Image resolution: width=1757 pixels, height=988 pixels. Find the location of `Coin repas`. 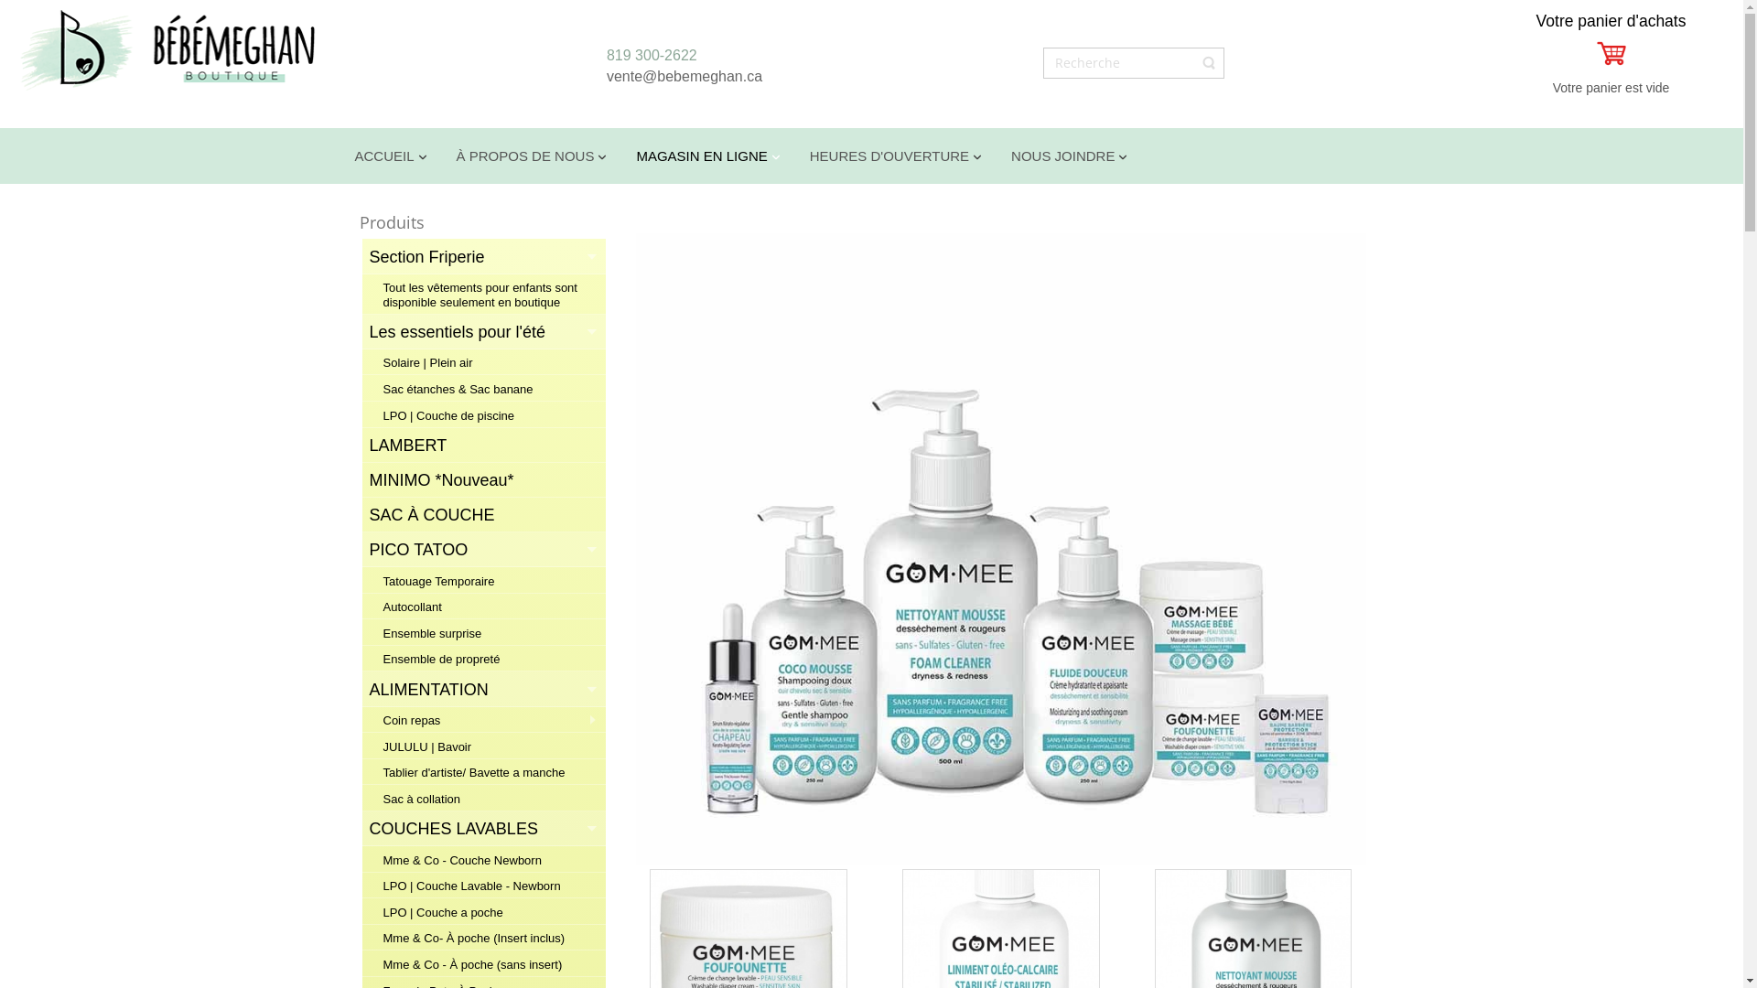

Coin repas is located at coordinates (483, 720).